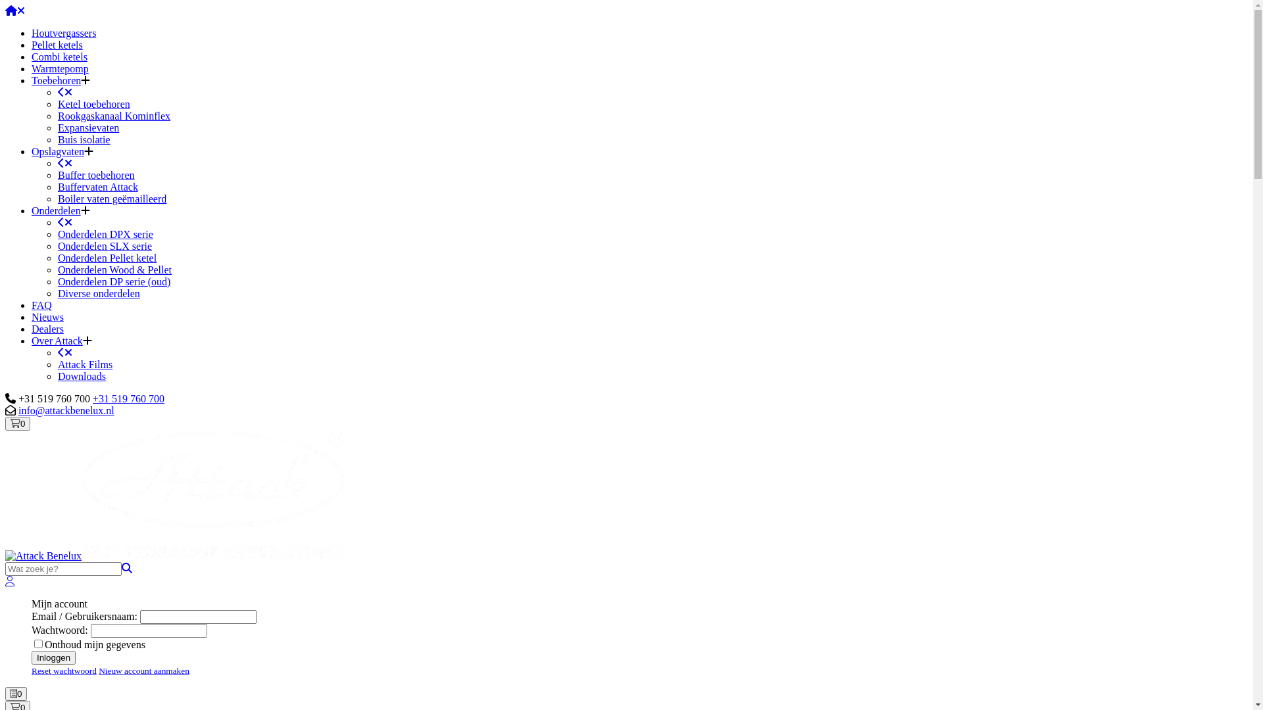  Describe the element at coordinates (57, 45) in the screenshot. I see `Pellet ketels` at that location.